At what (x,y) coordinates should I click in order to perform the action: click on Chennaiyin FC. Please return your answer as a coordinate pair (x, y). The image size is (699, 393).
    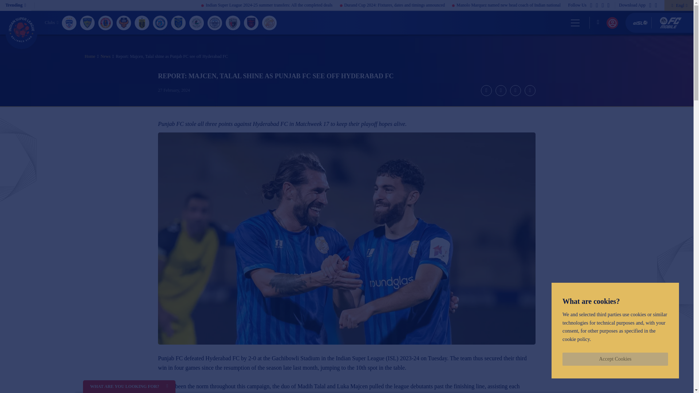
    Looking at the image, I should click on (87, 23).